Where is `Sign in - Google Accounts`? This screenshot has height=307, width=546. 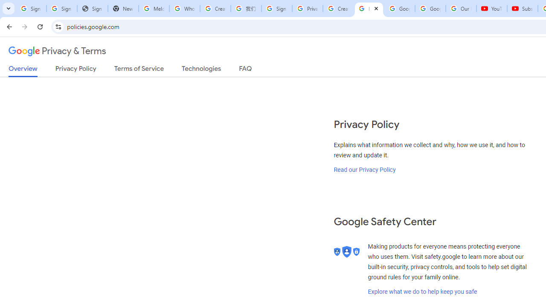 Sign in - Google Accounts is located at coordinates (276, 9).